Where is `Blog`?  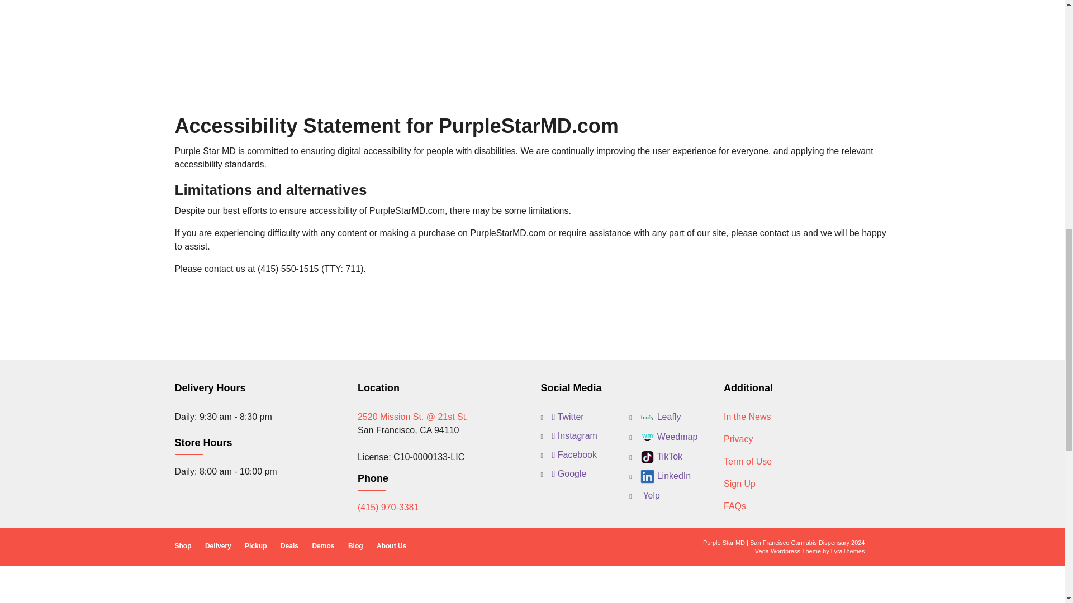
Blog is located at coordinates (355, 546).